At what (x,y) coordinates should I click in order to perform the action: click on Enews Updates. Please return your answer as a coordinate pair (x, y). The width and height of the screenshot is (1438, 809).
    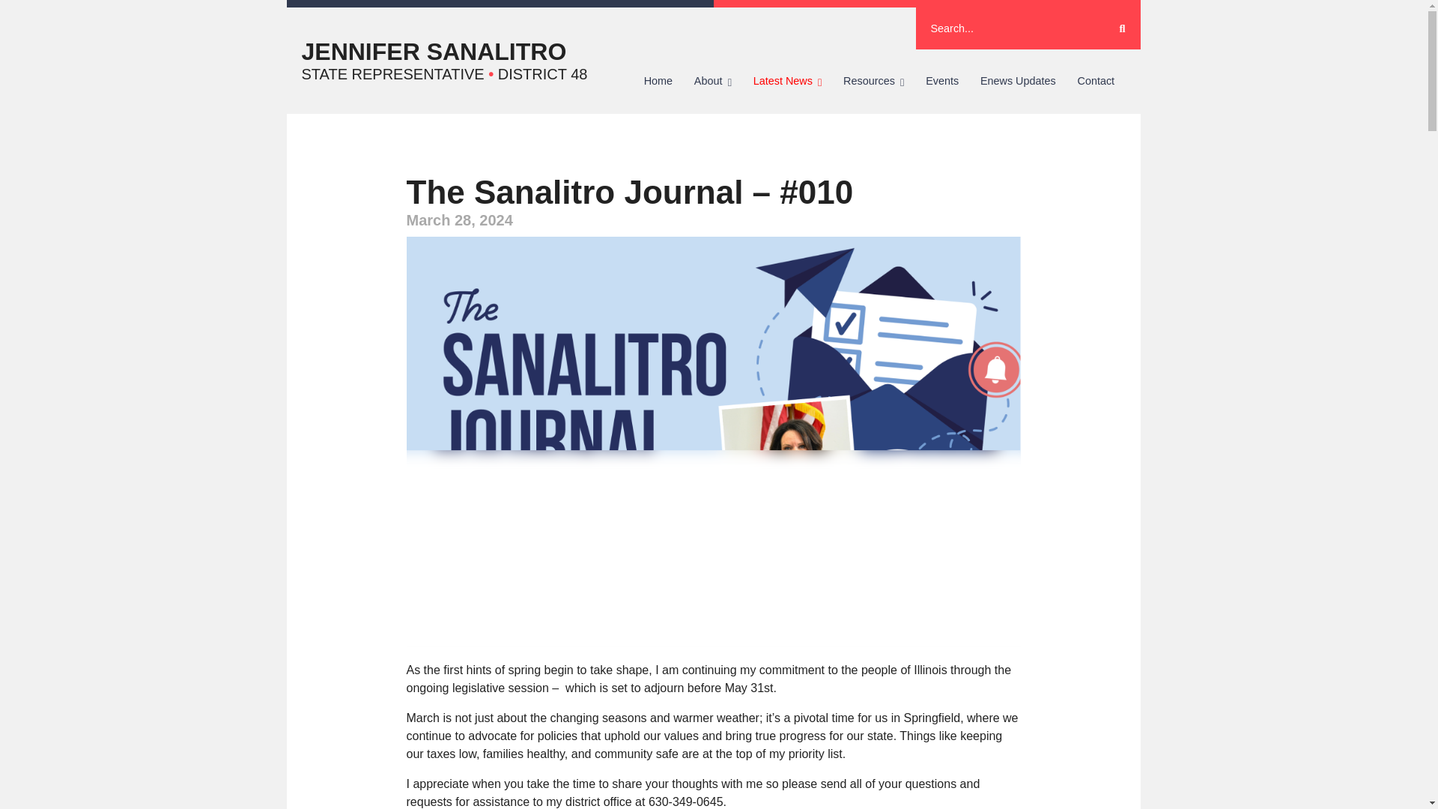
    Looking at the image, I should click on (1018, 81).